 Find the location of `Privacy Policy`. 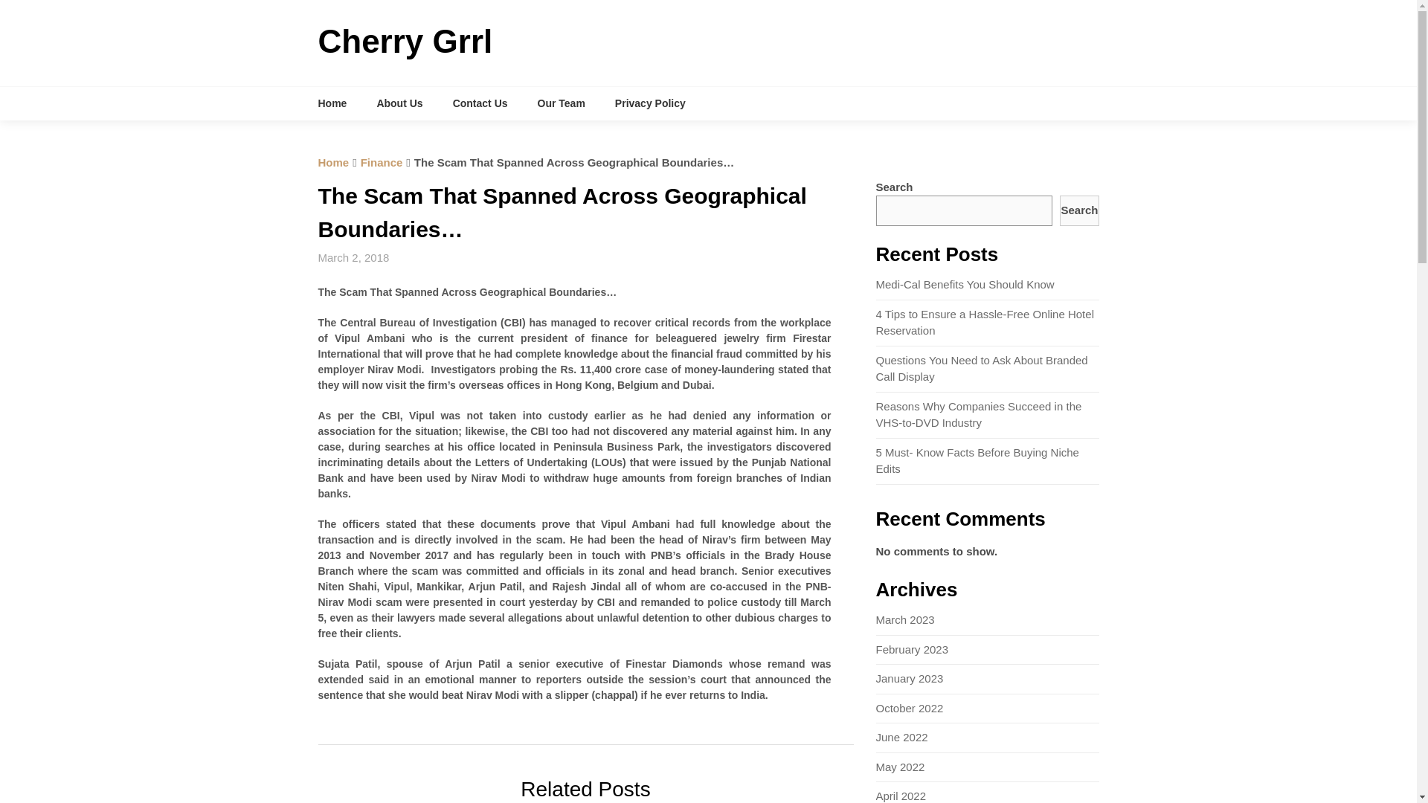

Privacy Policy is located at coordinates (650, 103).